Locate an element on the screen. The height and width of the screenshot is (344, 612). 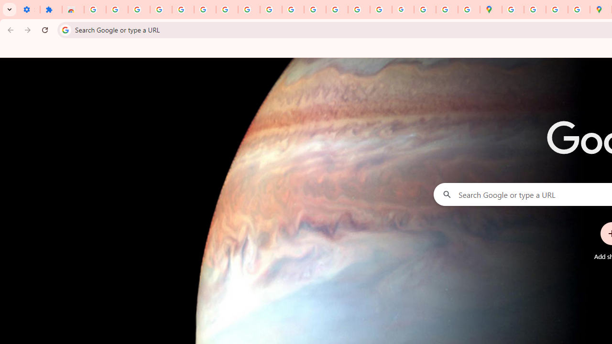
https://scholar.google.com/ is located at coordinates (315, 10).